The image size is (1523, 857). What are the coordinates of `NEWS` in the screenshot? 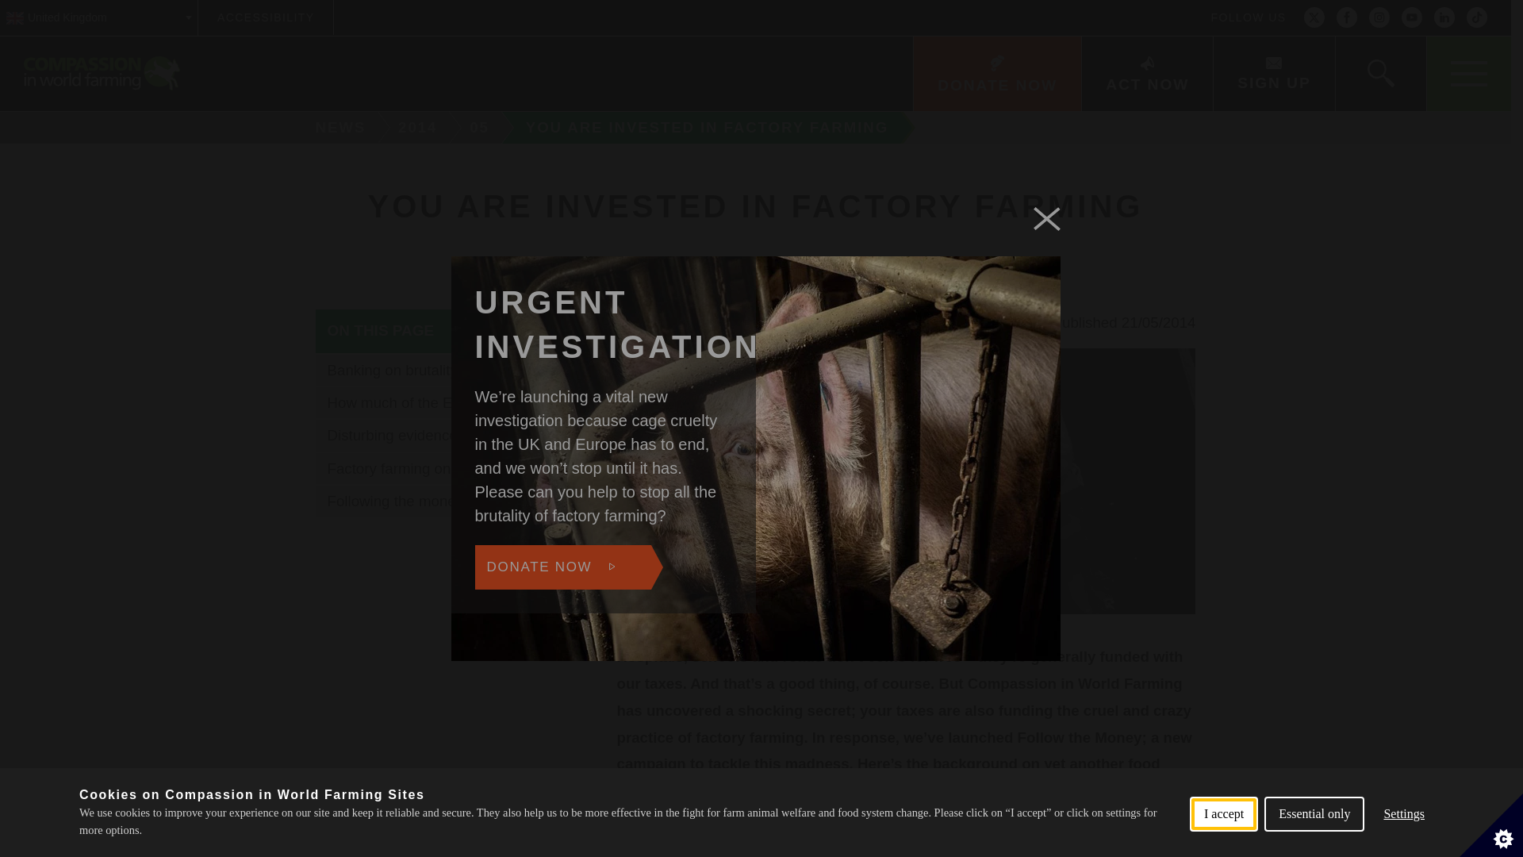 It's located at (335, 128).